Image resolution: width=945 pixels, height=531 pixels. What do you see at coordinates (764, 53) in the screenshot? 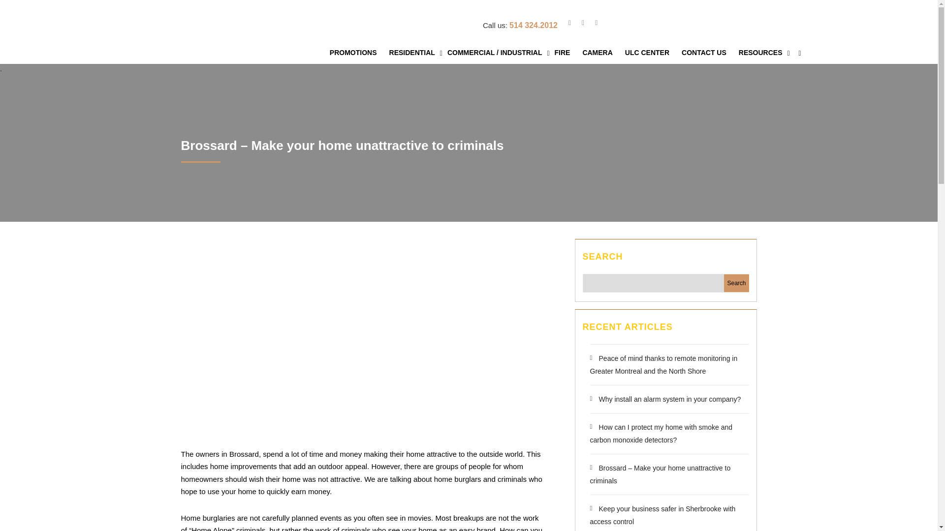
I see `RESOURCES` at bounding box center [764, 53].